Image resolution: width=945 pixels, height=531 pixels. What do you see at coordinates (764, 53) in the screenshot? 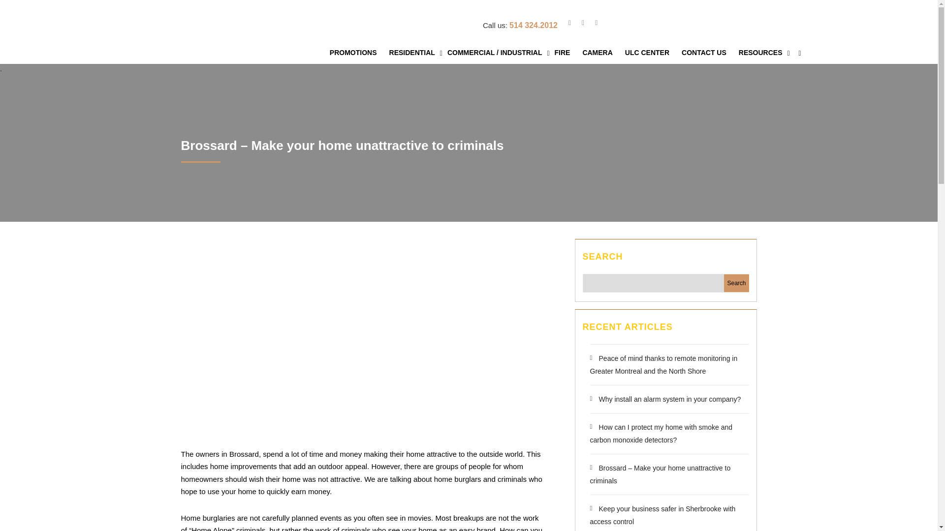
I see `RESOURCES` at bounding box center [764, 53].